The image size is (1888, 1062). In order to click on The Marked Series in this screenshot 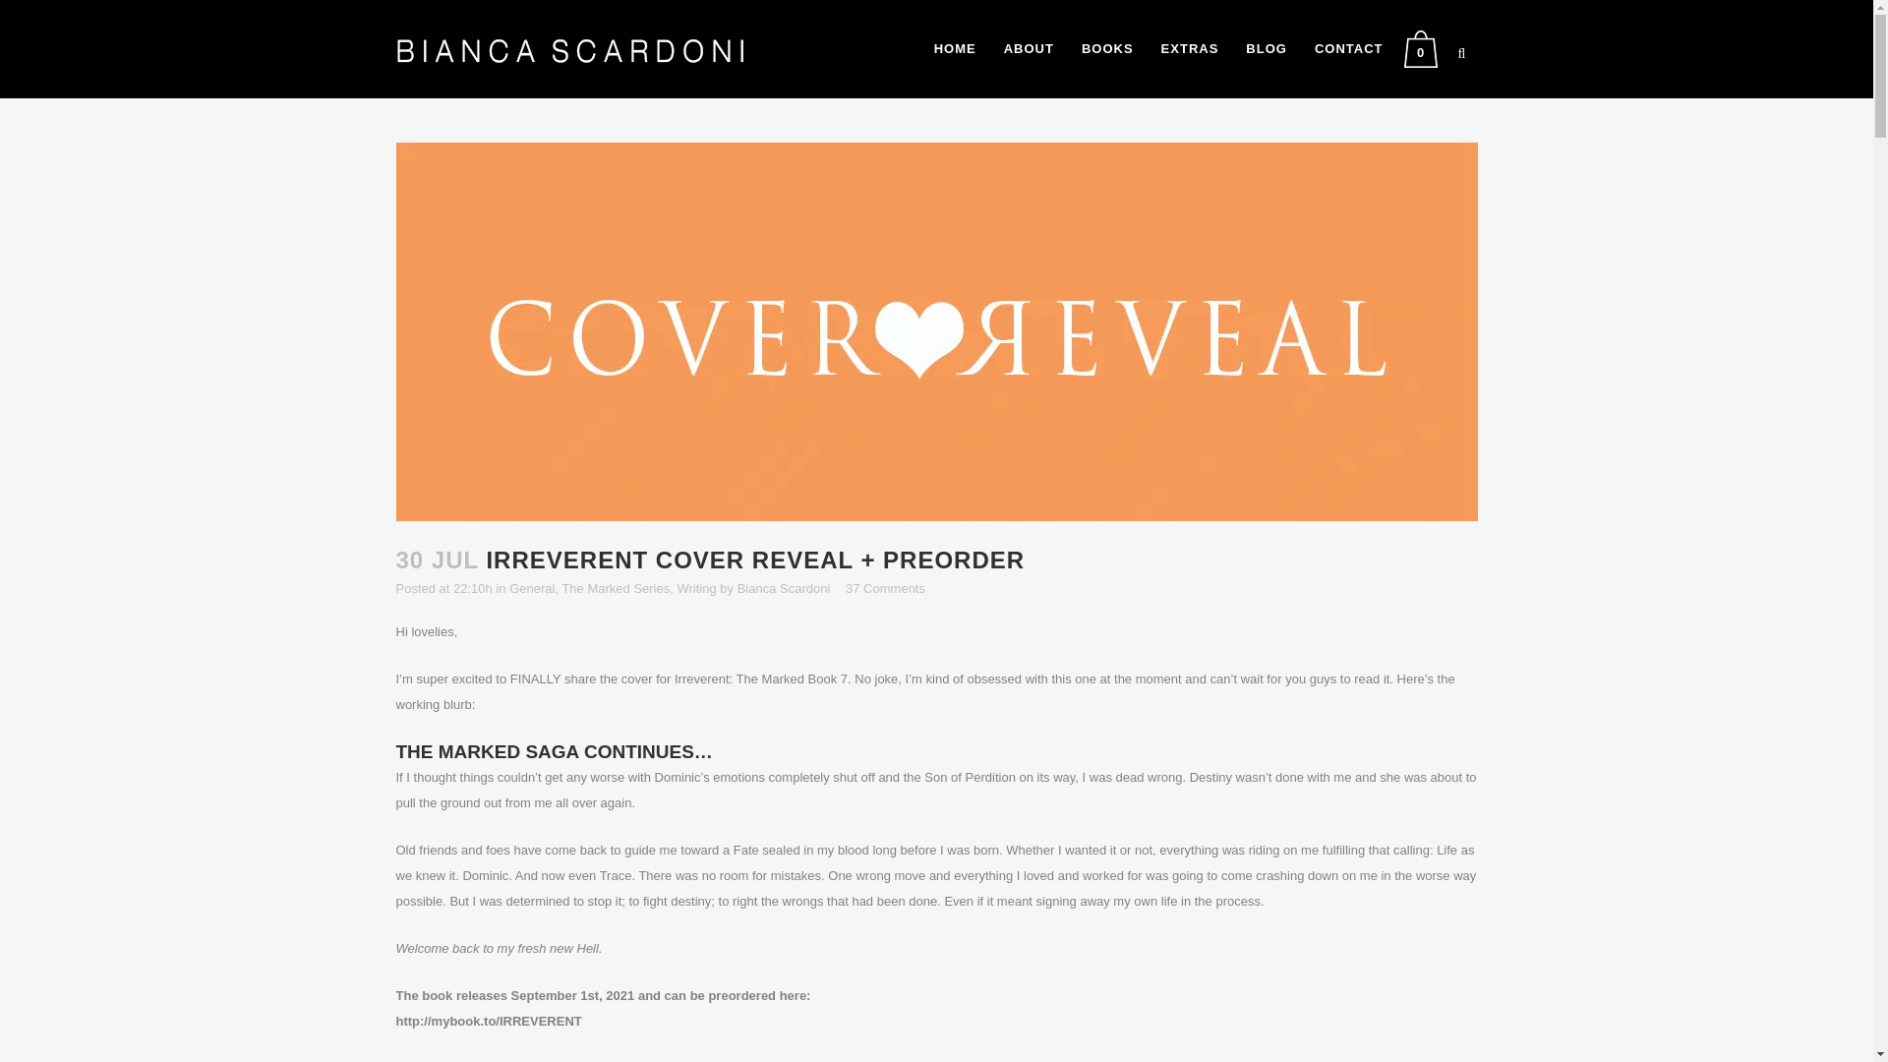, I will do `click(616, 588)`.